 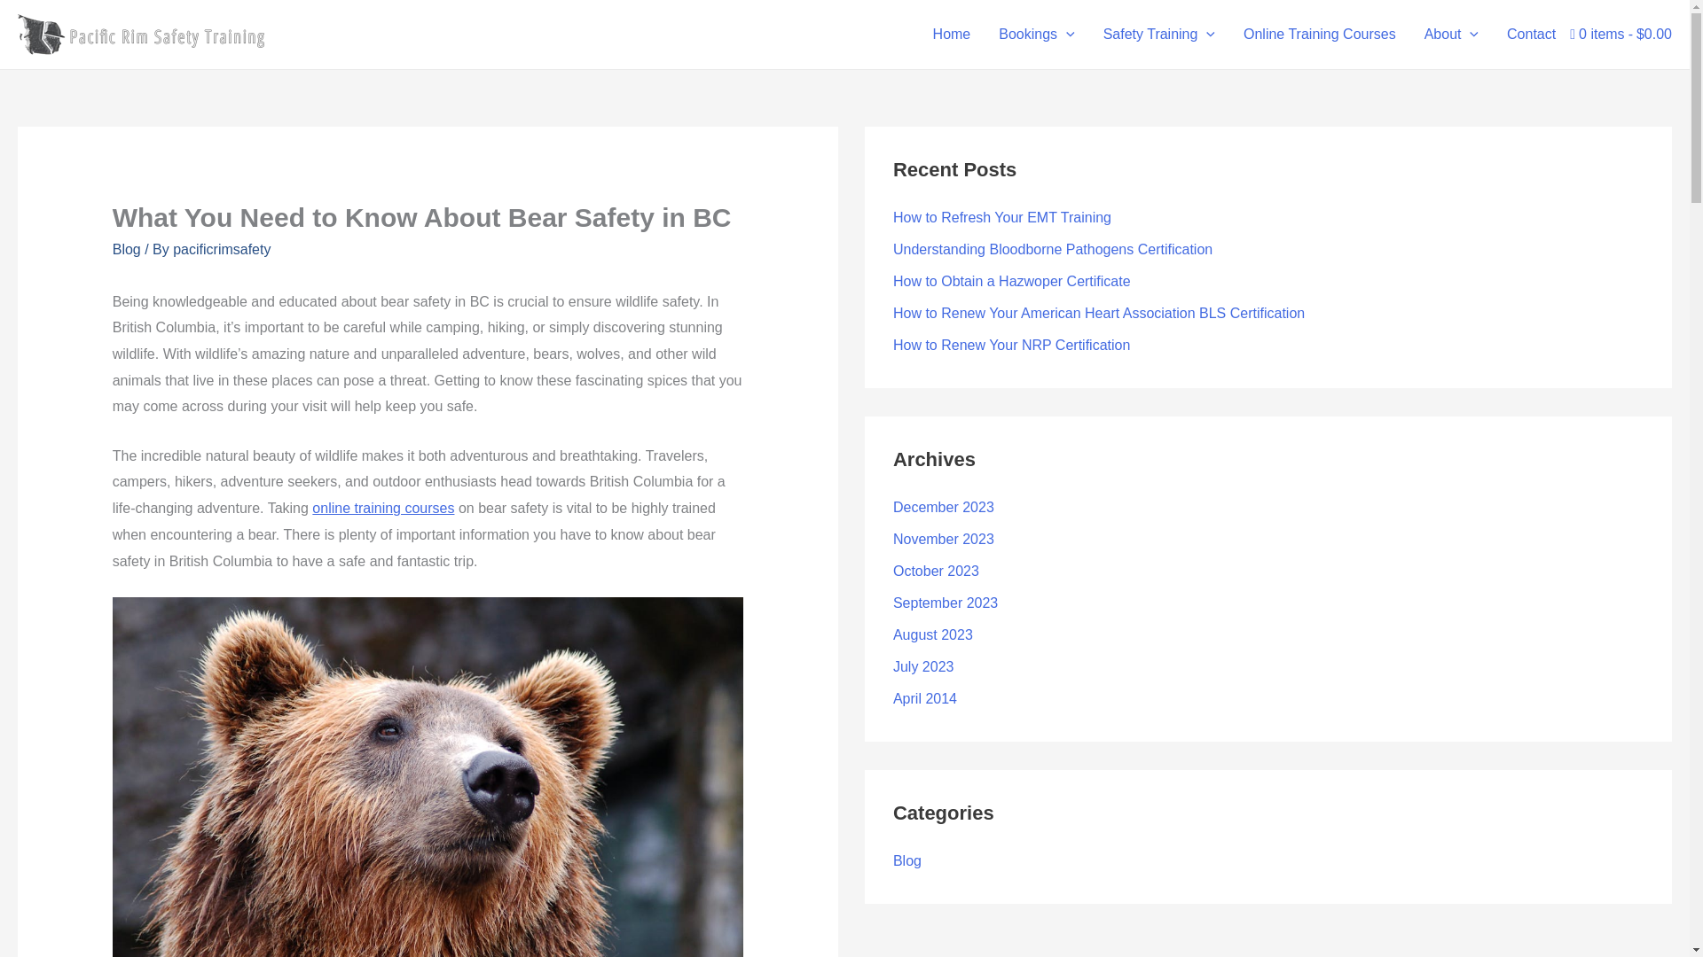 What do you see at coordinates (1621, 35) in the screenshot?
I see `Start shopping` at bounding box center [1621, 35].